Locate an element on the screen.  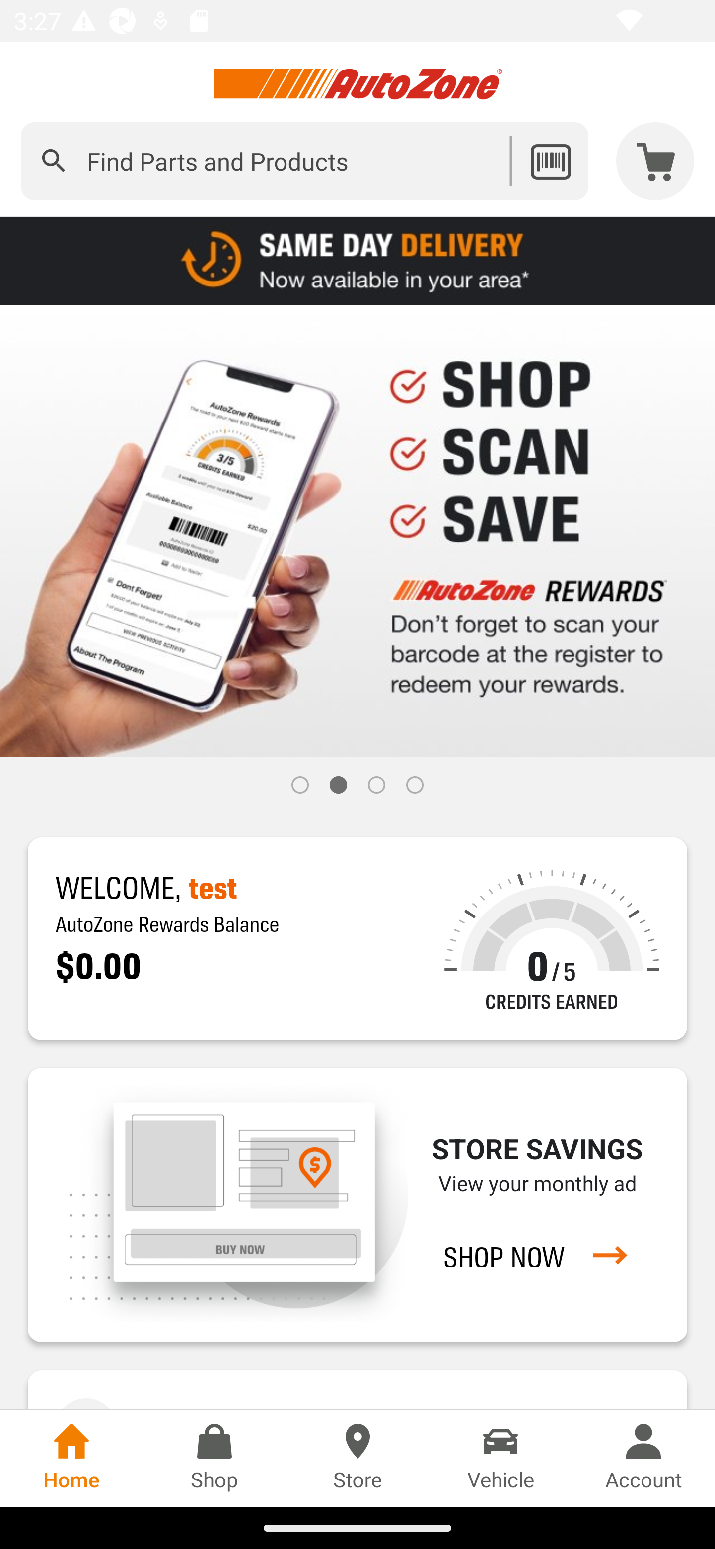
Home is located at coordinates (71, 1458).